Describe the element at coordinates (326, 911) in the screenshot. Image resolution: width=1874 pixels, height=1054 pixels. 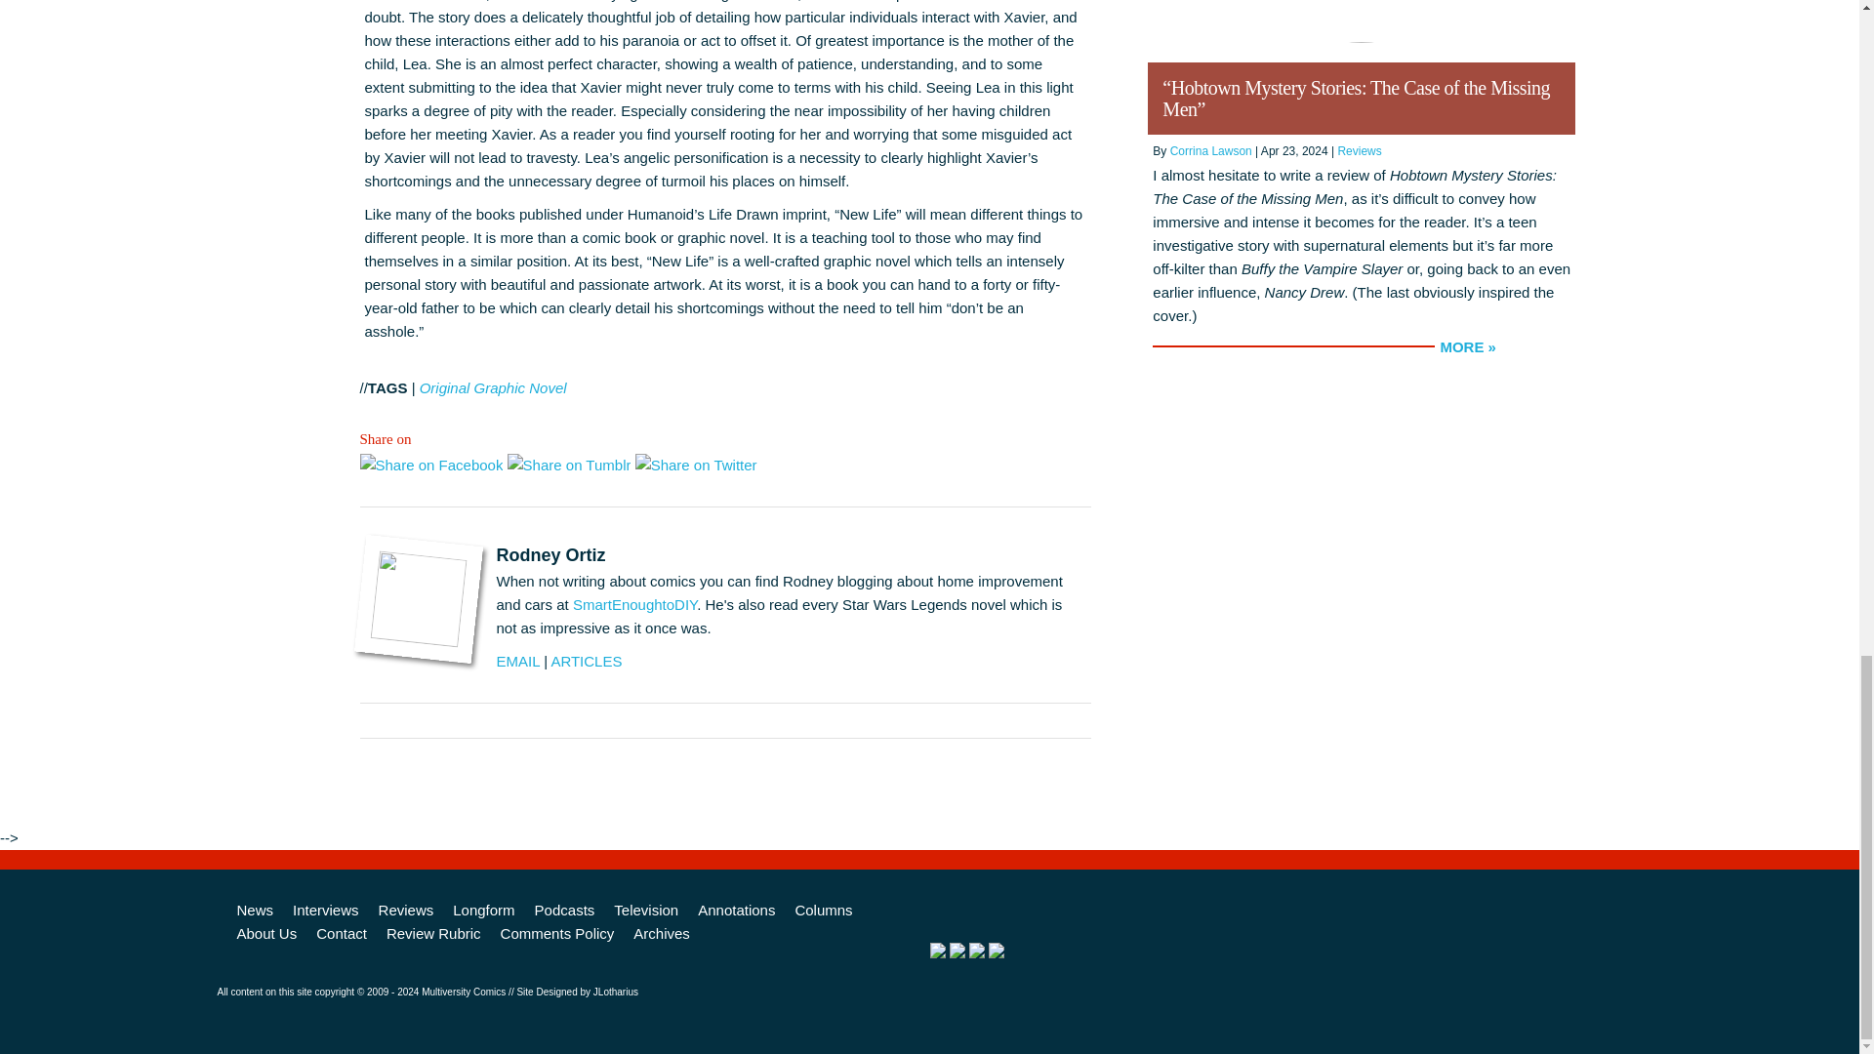
I see `Interviews` at that location.